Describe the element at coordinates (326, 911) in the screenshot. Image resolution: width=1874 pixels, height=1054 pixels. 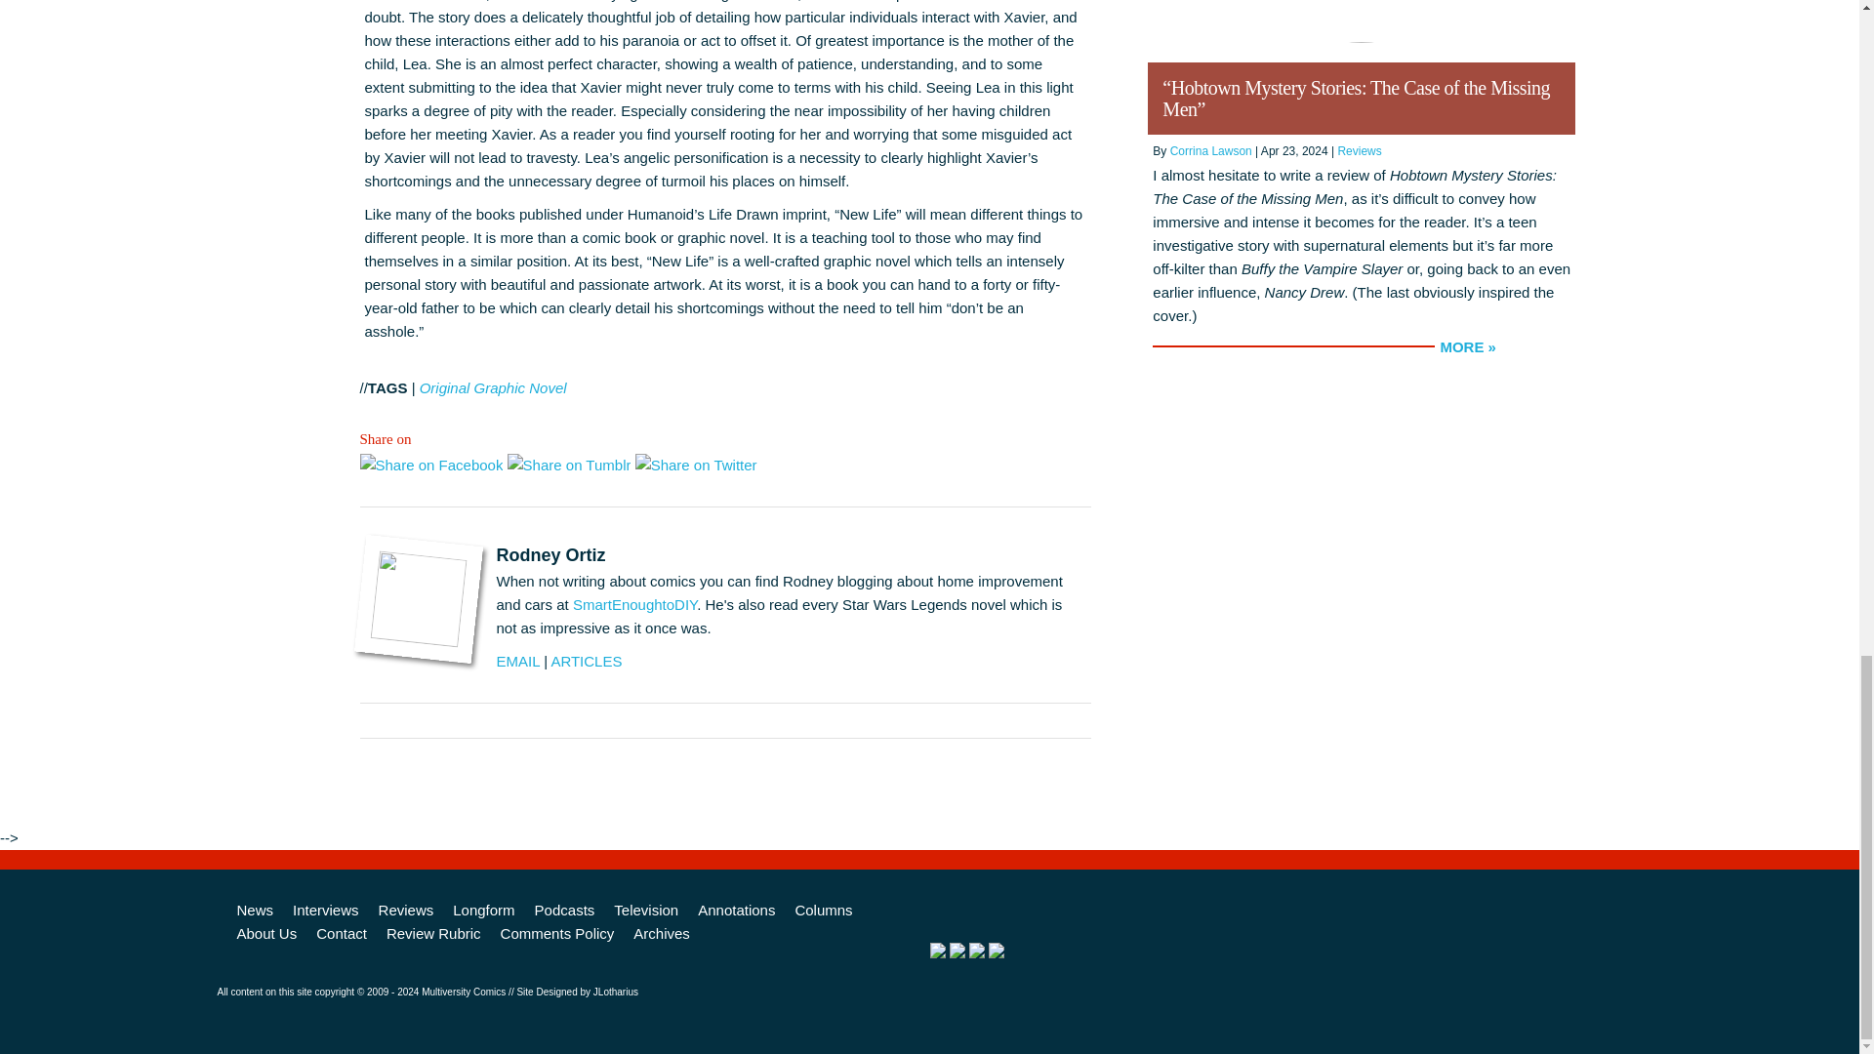
I see `Interviews` at that location.